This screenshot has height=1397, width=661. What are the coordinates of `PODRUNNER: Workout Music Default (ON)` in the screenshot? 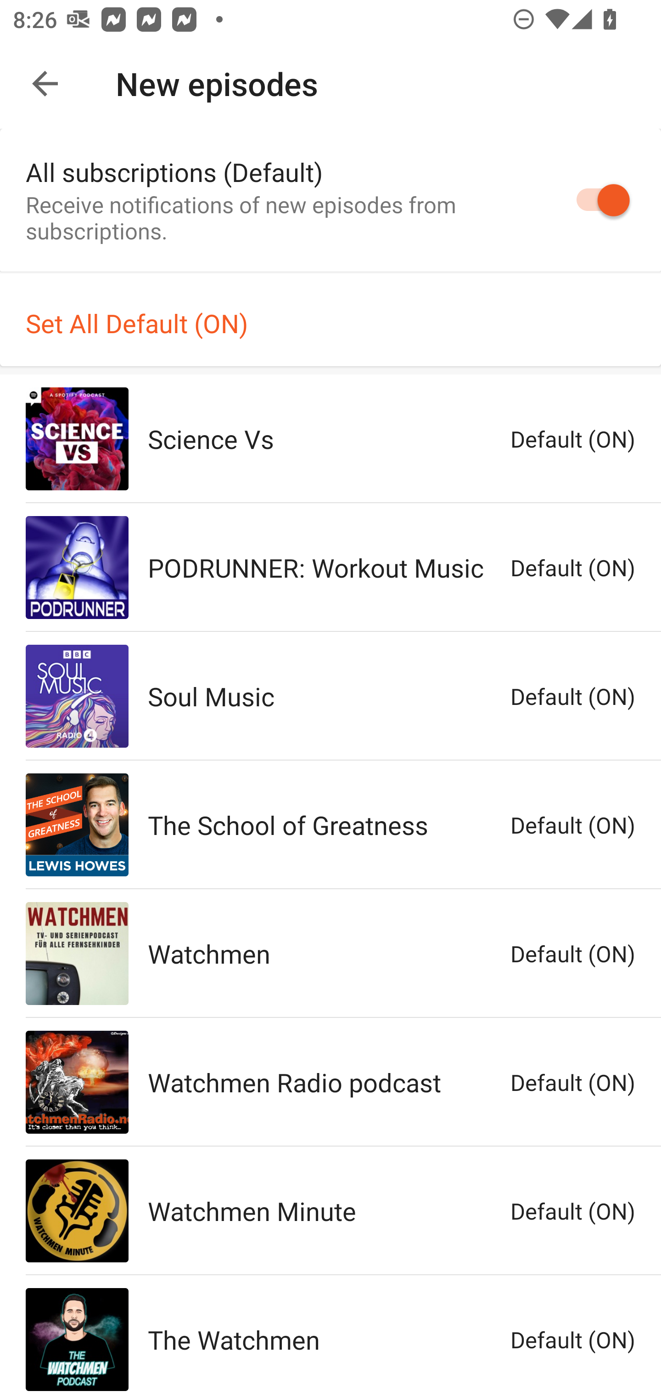 It's located at (330, 567).